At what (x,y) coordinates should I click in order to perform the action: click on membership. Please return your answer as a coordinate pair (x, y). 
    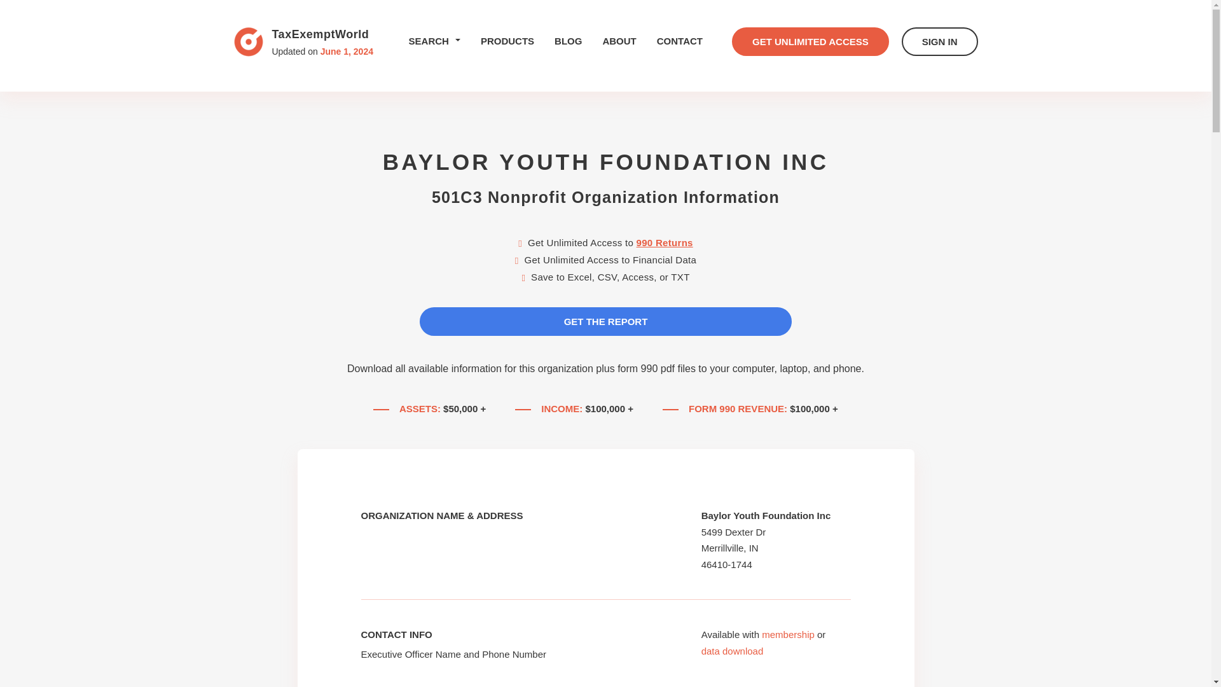
    Looking at the image, I should click on (788, 634).